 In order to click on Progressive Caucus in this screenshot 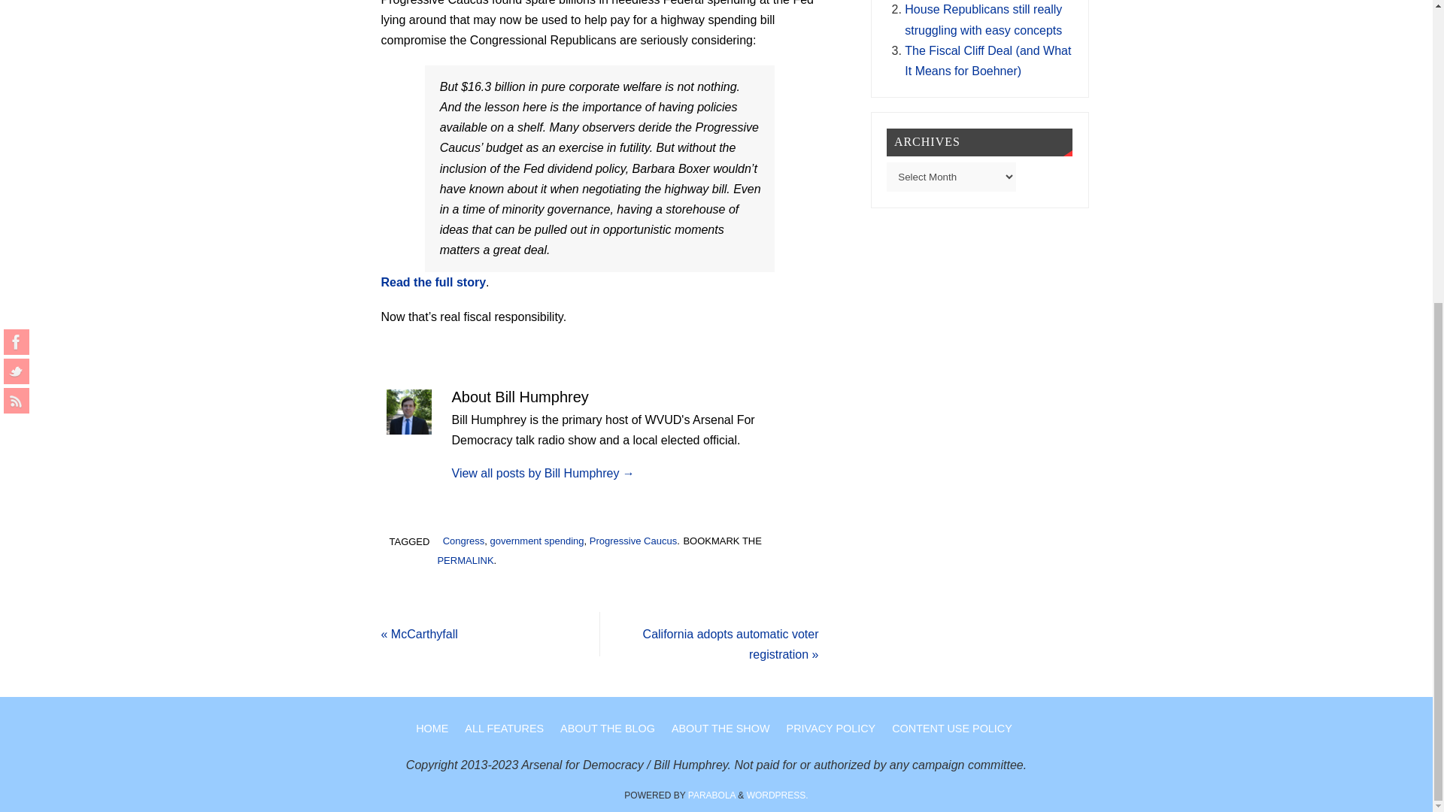, I will do `click(633, 540)`.